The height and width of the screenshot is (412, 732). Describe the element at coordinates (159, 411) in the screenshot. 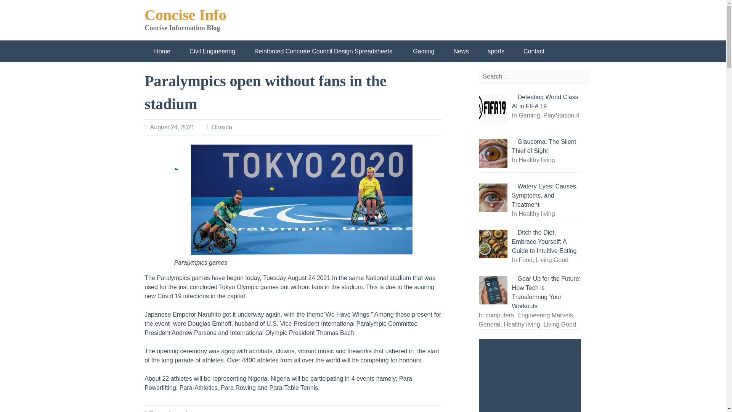

I see `General` at that location.